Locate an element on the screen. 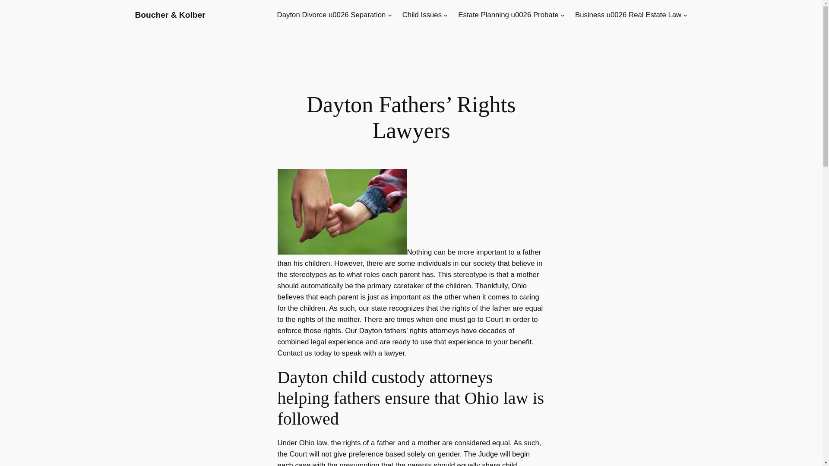  Estate Planning u0026 Probate is located at coordinates (508, 15).